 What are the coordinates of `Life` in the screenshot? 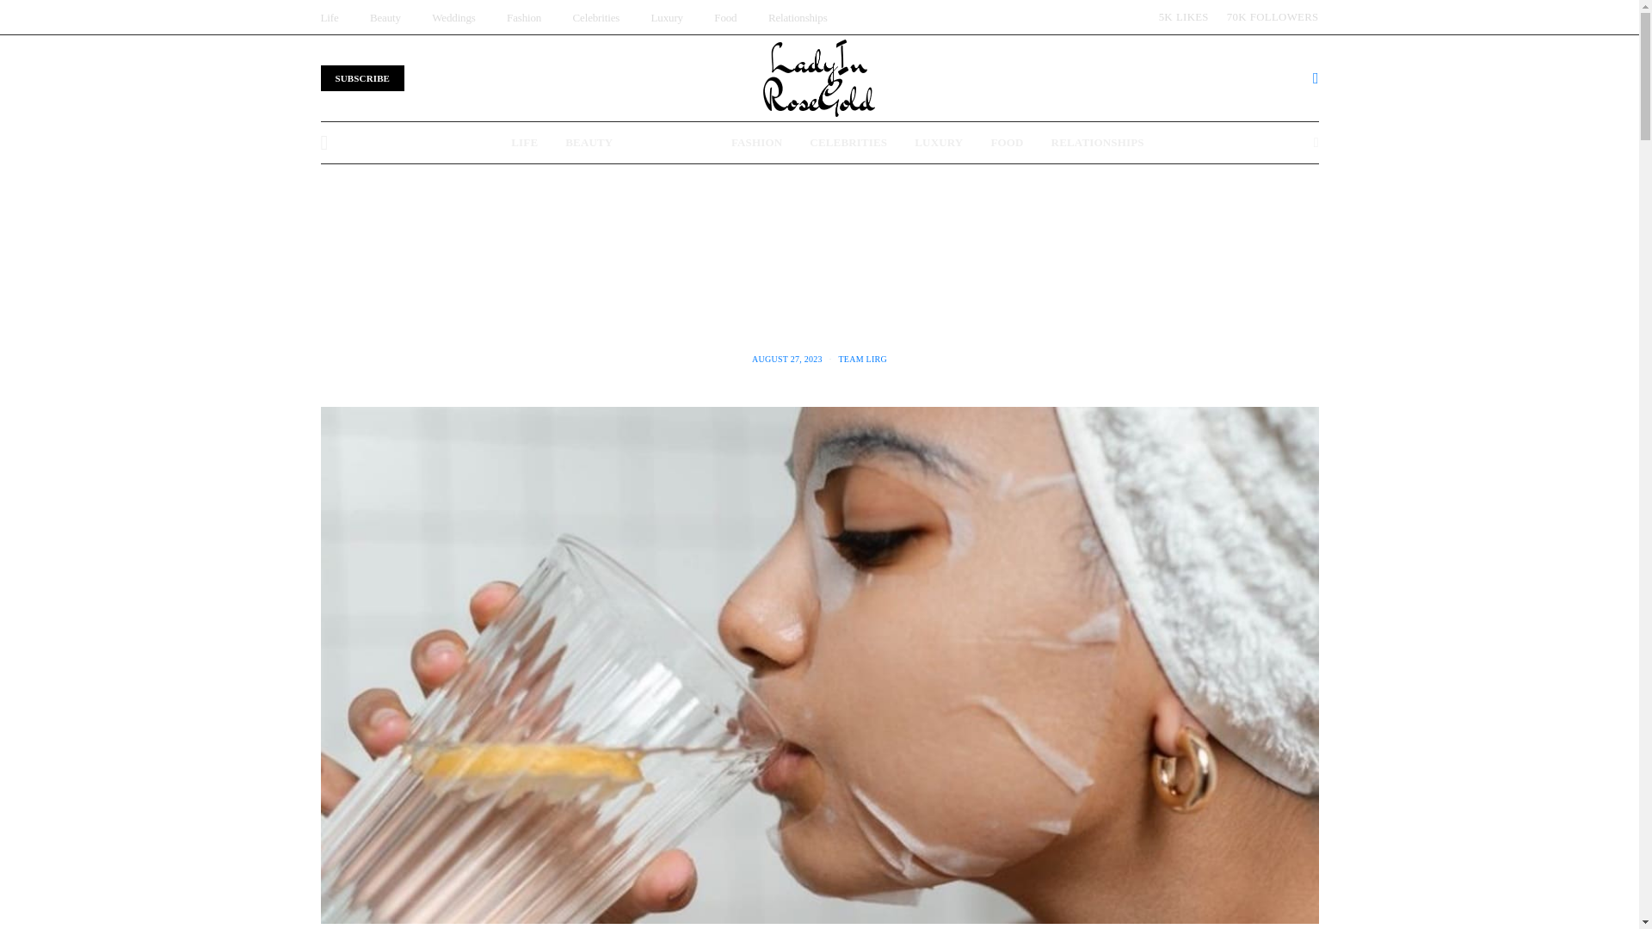 It's located at (329, 17).